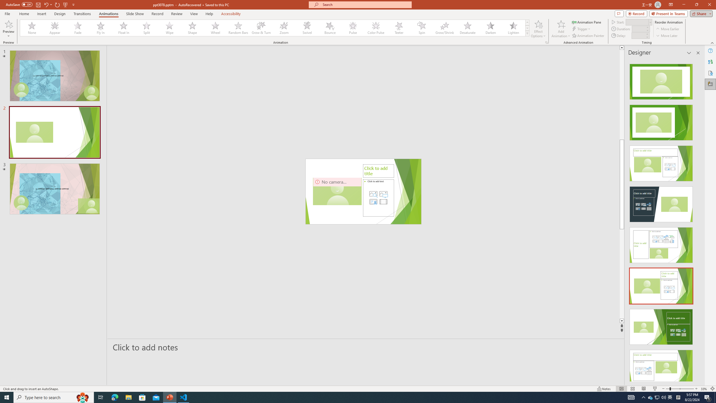 The width and height of the screenshot is (716, 403). What do you see at coordinates (671, 5) in the screenshot?
I see `Ribbon Display Options` at bounding box center [671, 5].